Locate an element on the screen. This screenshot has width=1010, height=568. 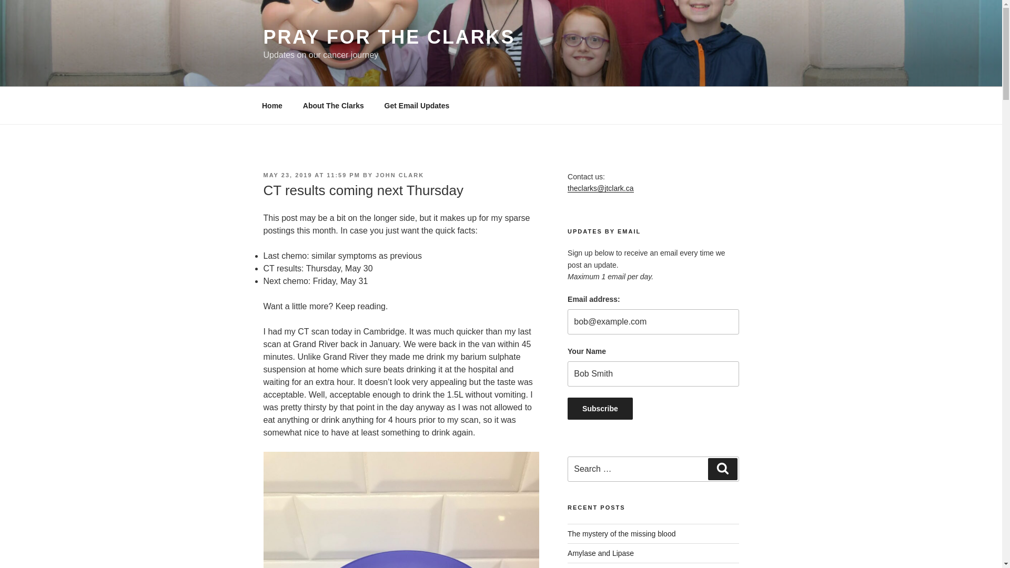
Subscribe is located at coordinates (600, 409).